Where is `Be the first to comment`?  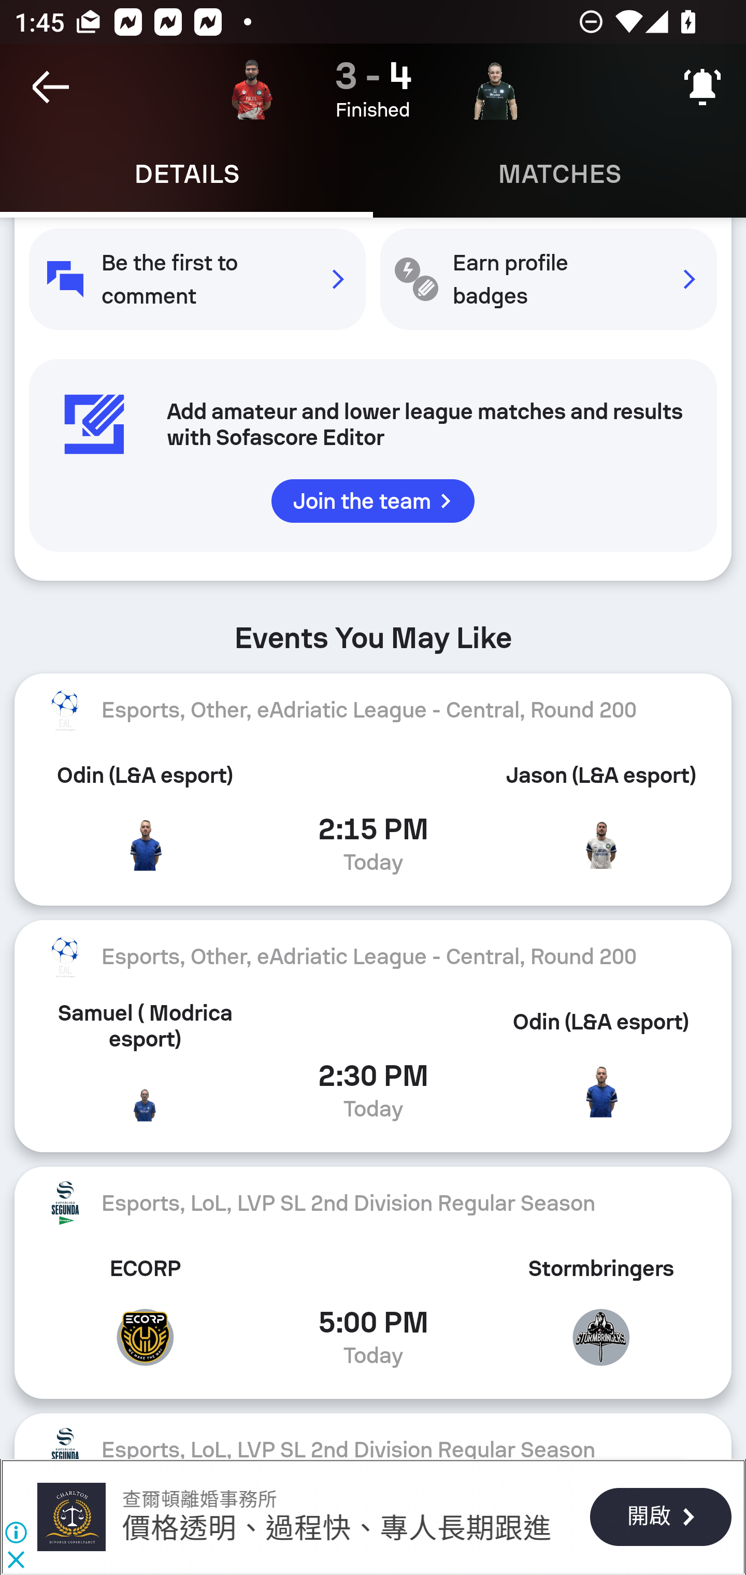 Be the first to comment is located at coordinates (197, 279).